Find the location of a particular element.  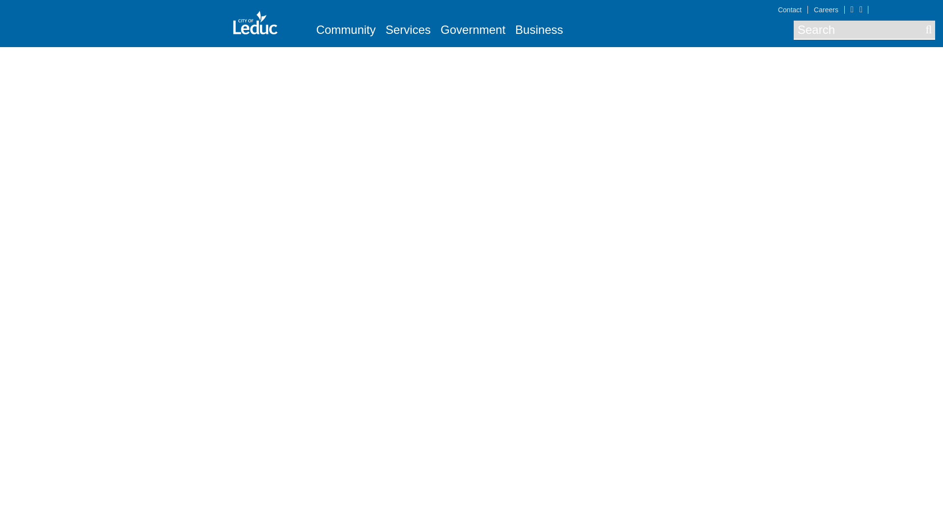

City of Leduc Home is located at coordinates (255, 23).